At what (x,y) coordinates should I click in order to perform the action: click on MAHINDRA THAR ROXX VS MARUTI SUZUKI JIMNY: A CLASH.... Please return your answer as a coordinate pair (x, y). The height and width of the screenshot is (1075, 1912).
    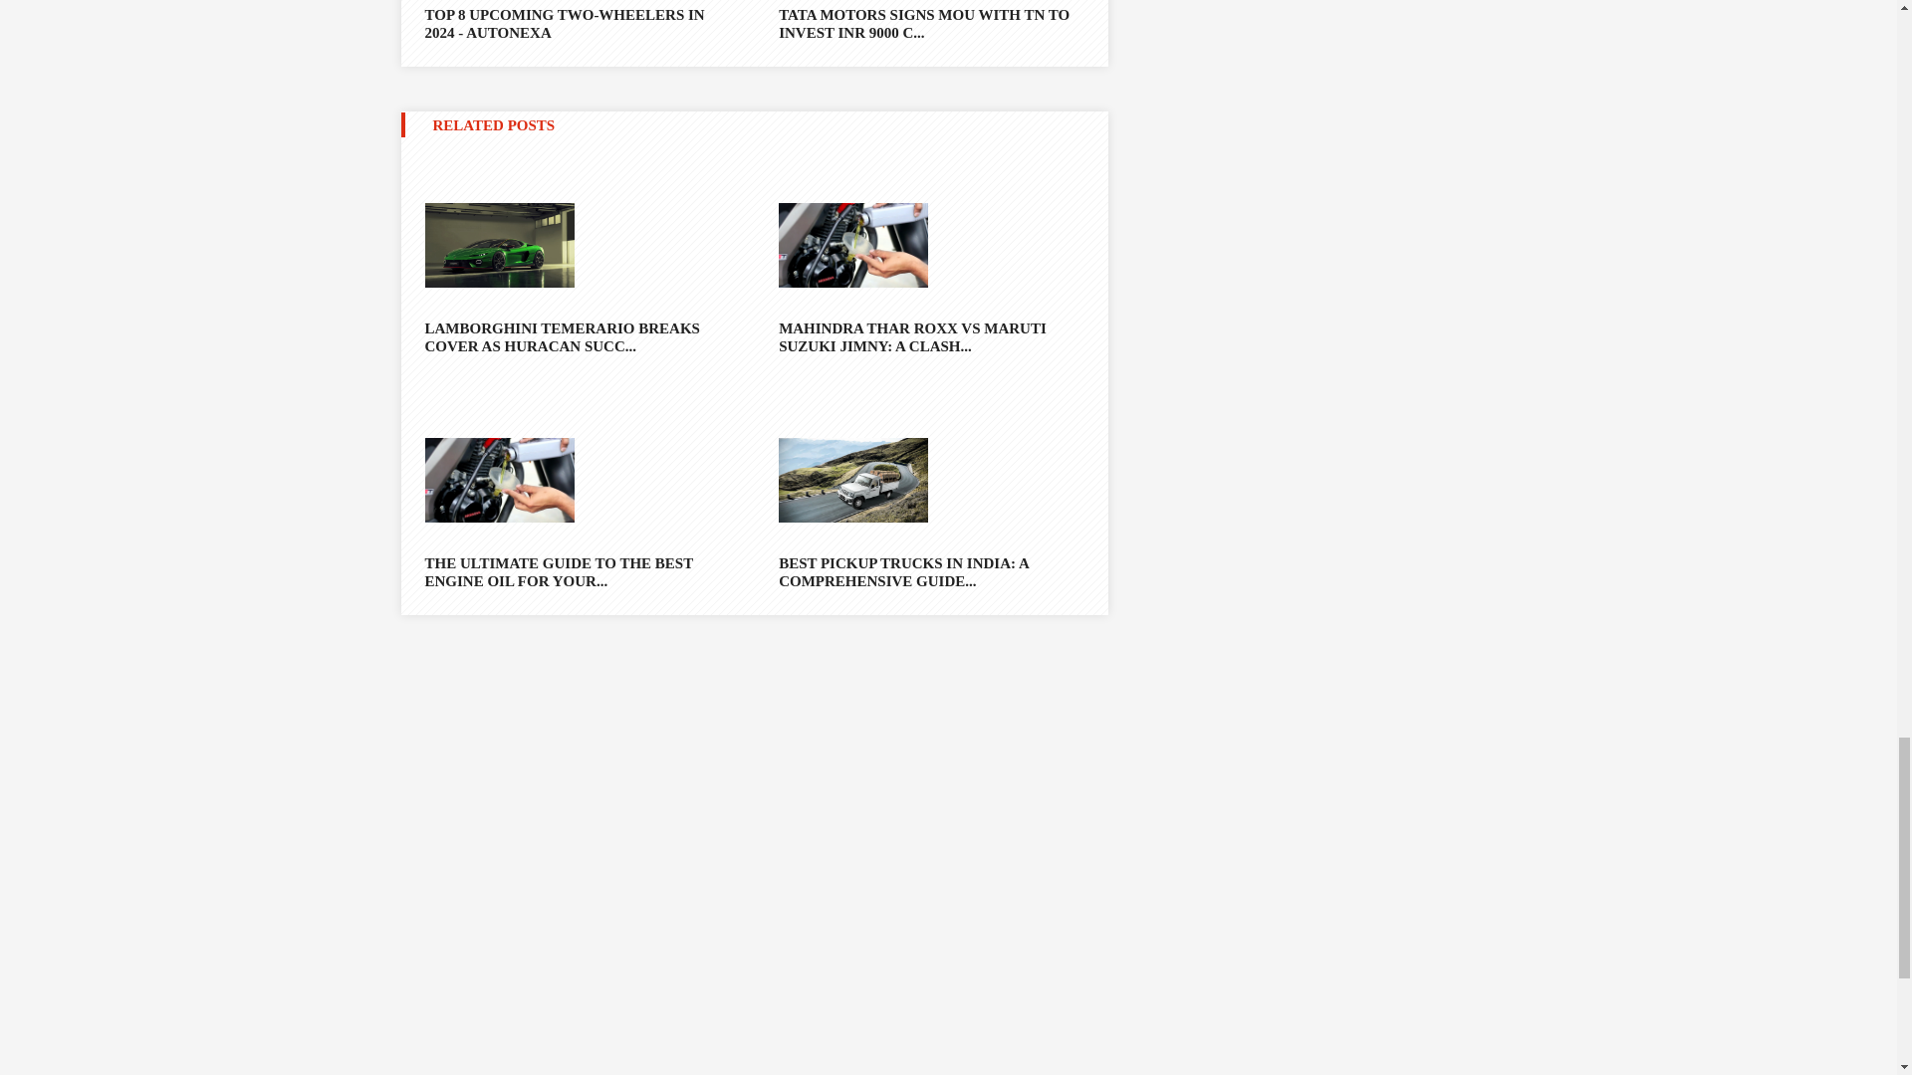
    Looking at the image, I should click on (930, 336).